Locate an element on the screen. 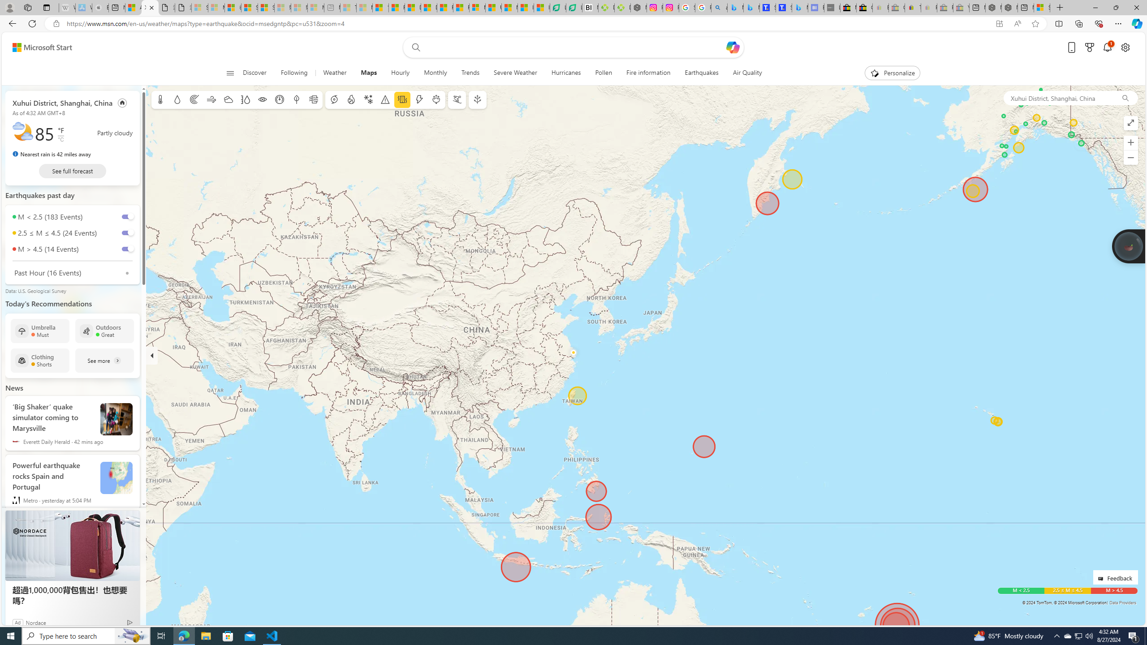 This screenshot has width=1147, height=645. Monthly is located at coordinates (435, 73).